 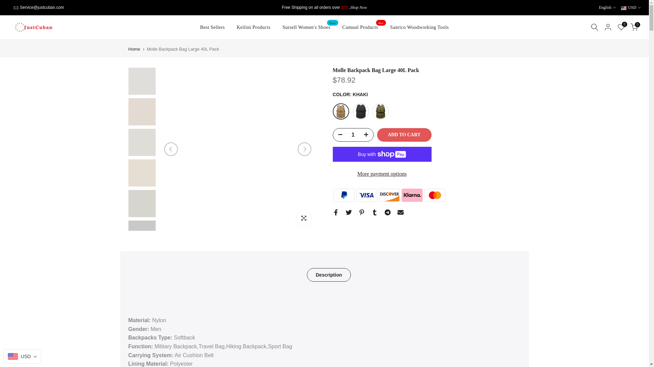 I want to click on Share on Pinterest, so click(x=361, y=212).